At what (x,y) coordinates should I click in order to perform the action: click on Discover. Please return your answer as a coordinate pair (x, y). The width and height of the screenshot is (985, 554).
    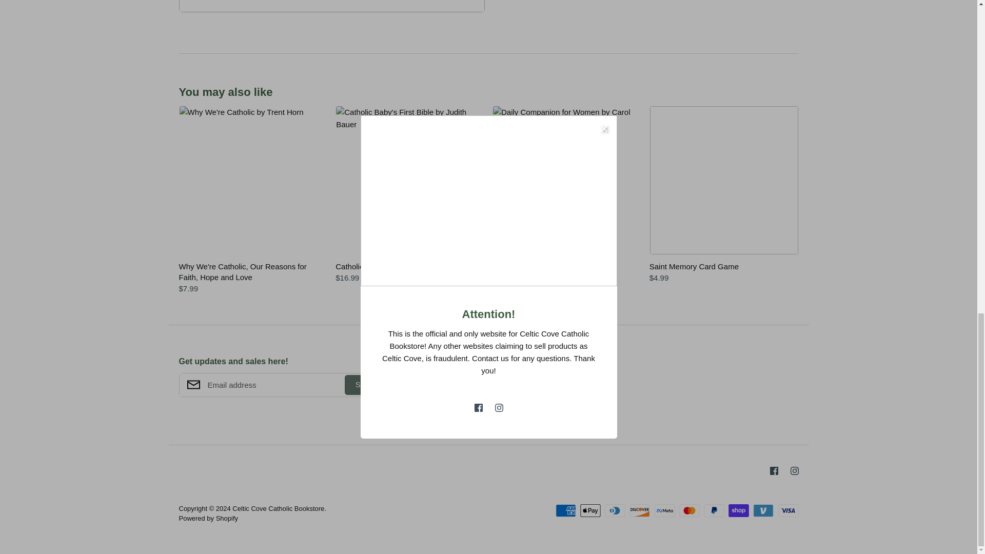
    Looking at the image, I should click on (639, 510).